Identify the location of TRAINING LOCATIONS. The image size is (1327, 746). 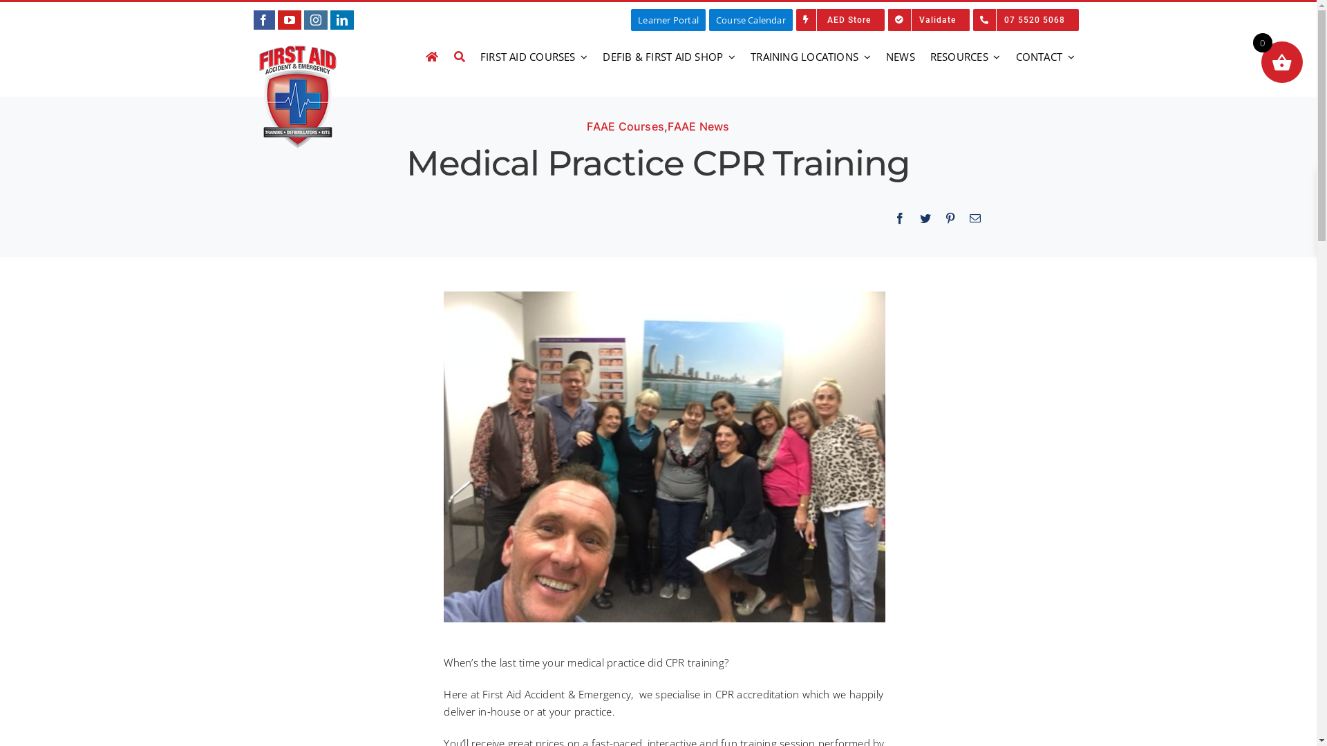
(811, 57).